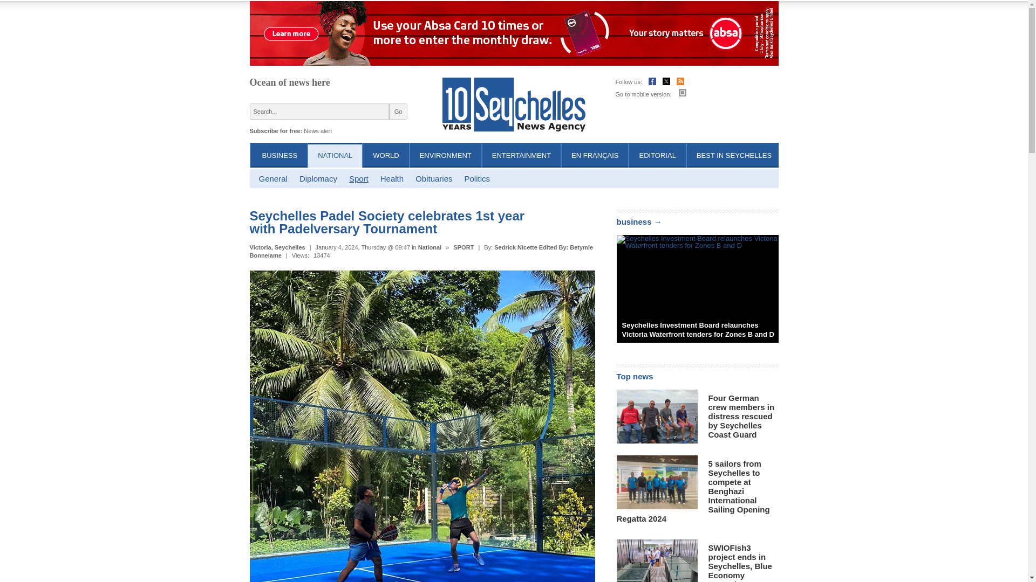  I want to click on ENTERTAINMENT, so click(521, 155).